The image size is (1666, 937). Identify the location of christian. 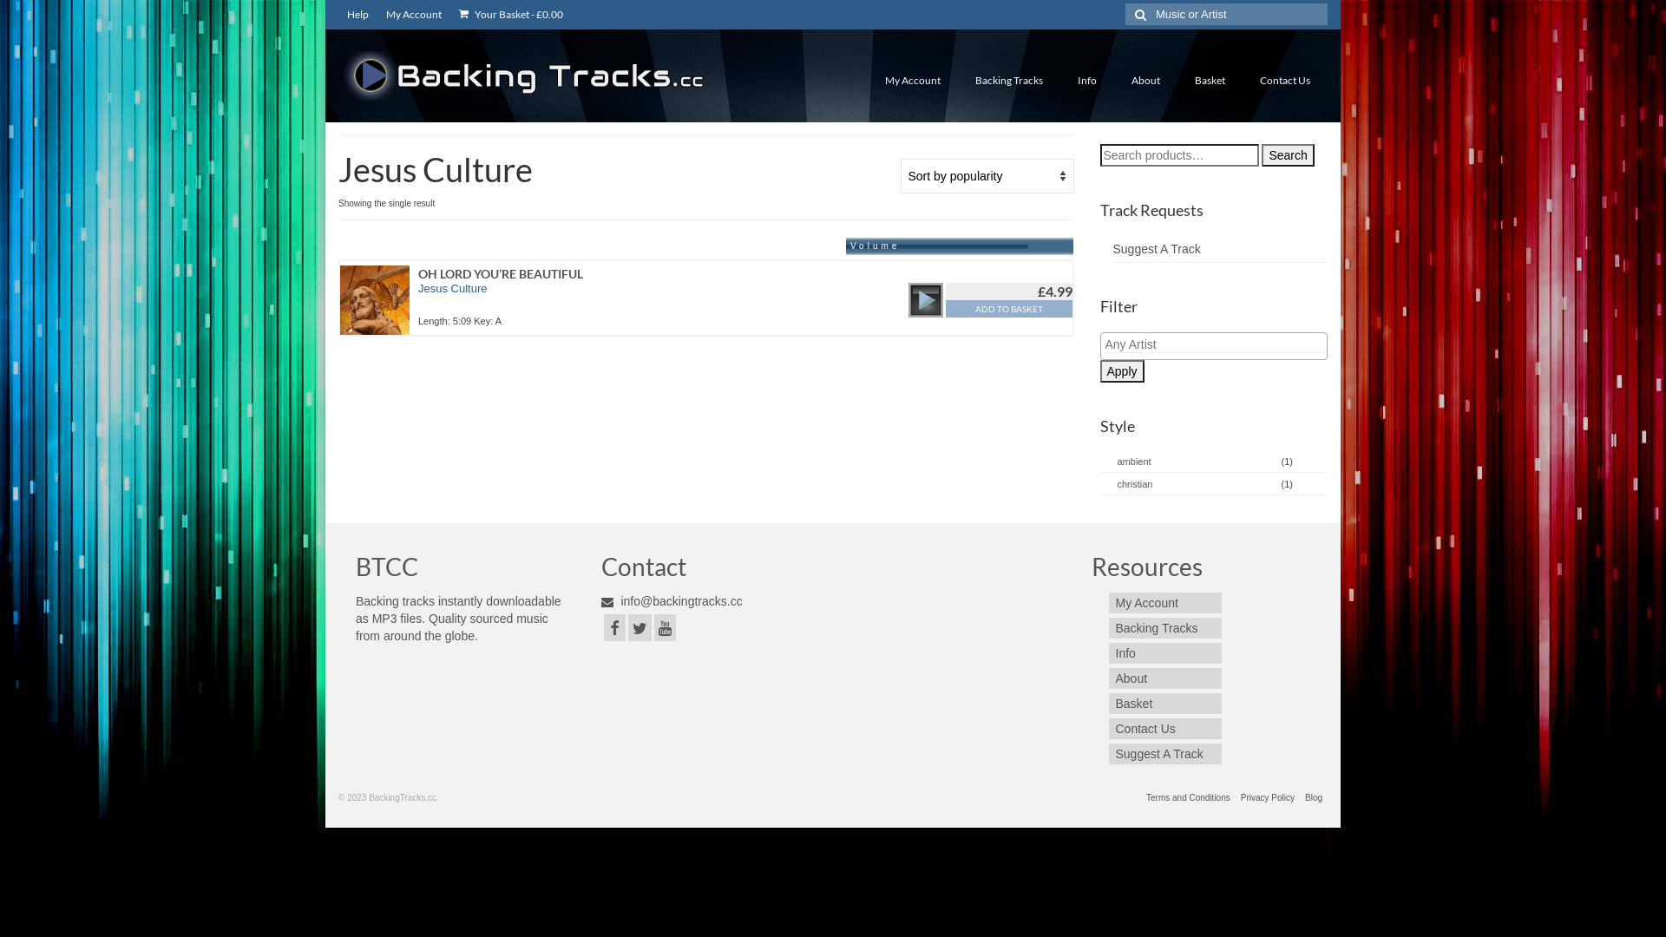
(1133, 484).